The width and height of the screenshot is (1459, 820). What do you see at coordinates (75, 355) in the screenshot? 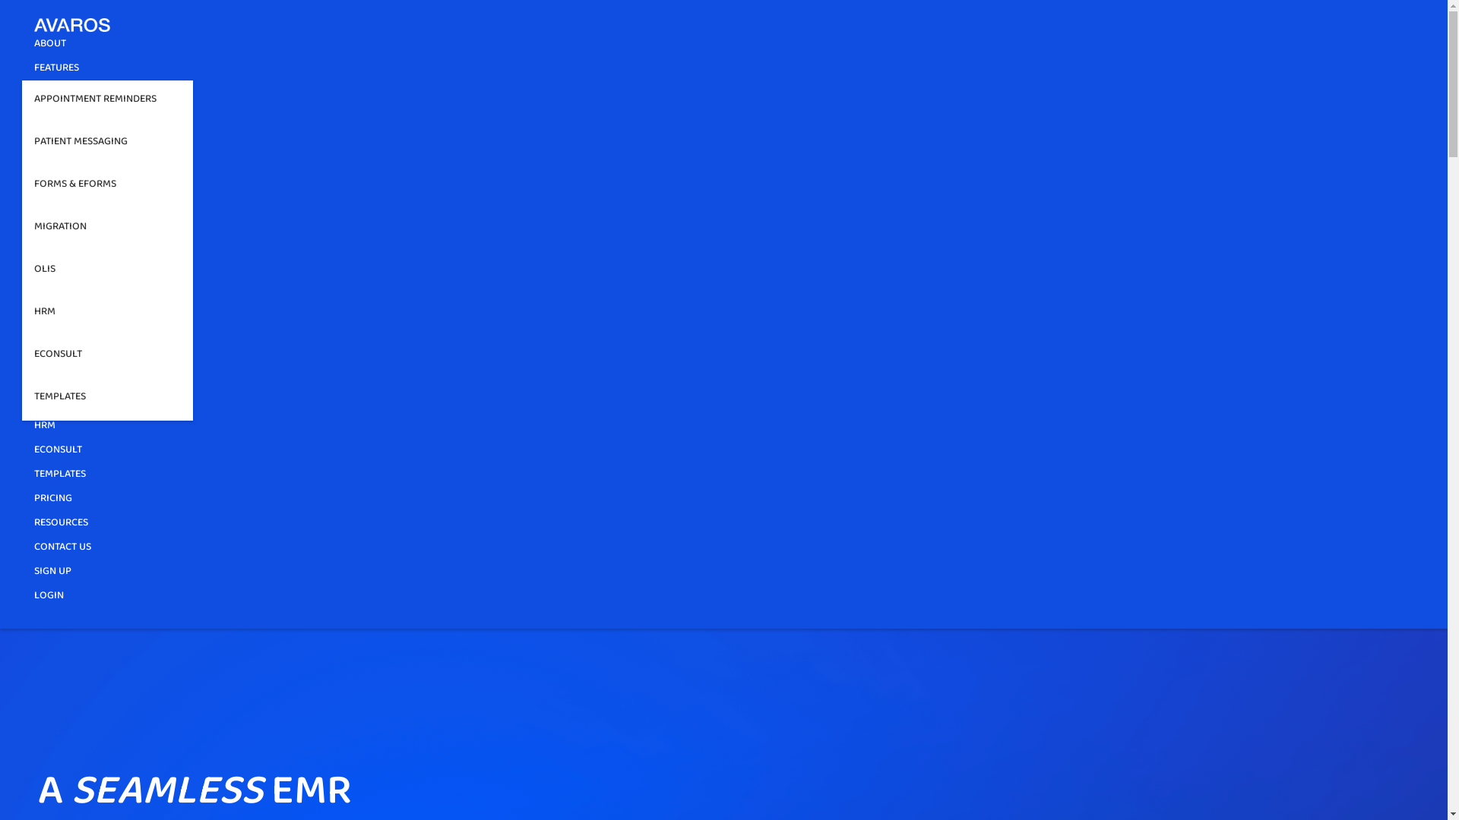
I see `FORMS & EFORMS` at bounding box center [75, 355].